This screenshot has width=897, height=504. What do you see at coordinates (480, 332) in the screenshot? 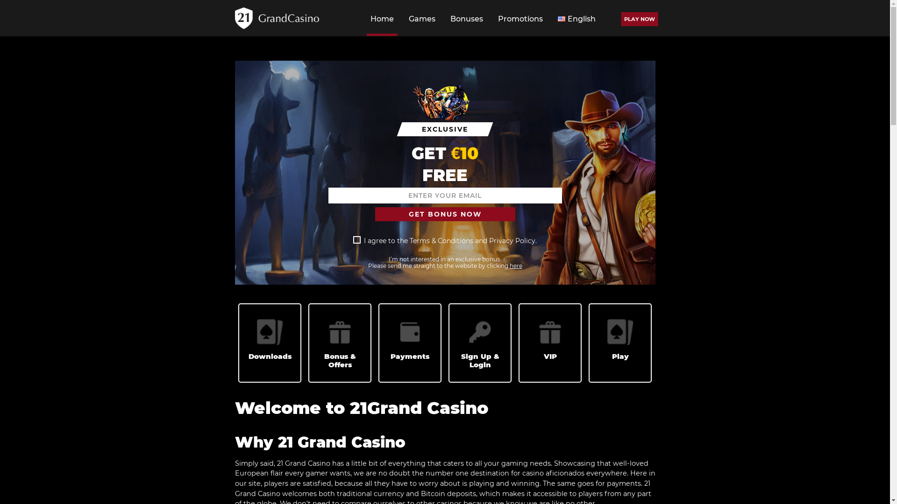
I see `Sign Up & Login` at bounding box center [480, 332].